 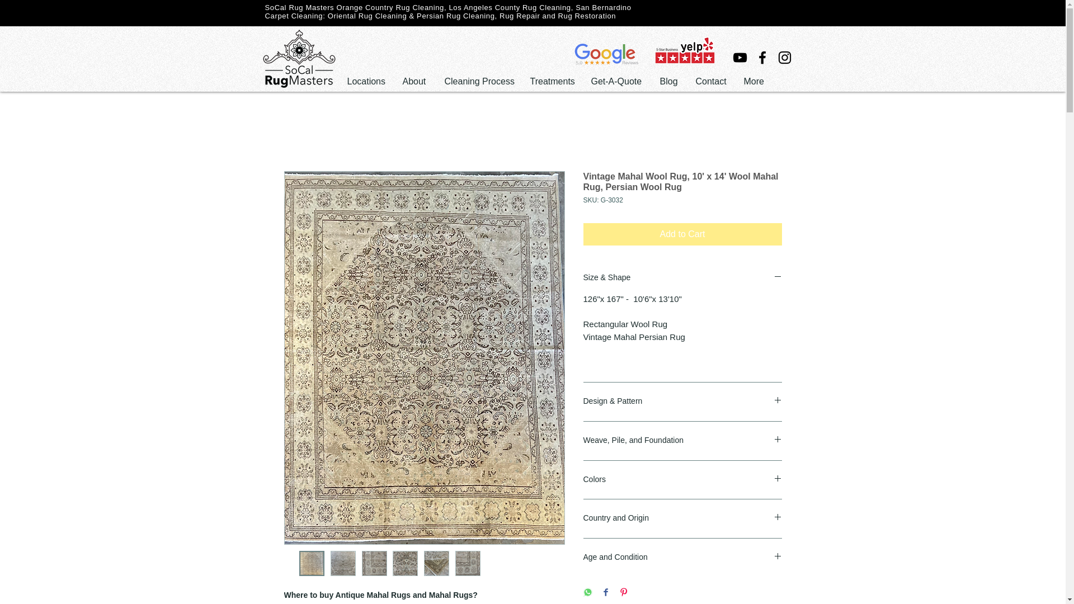 I want to click on Get-A-Quote, so click(x=618, y=82).